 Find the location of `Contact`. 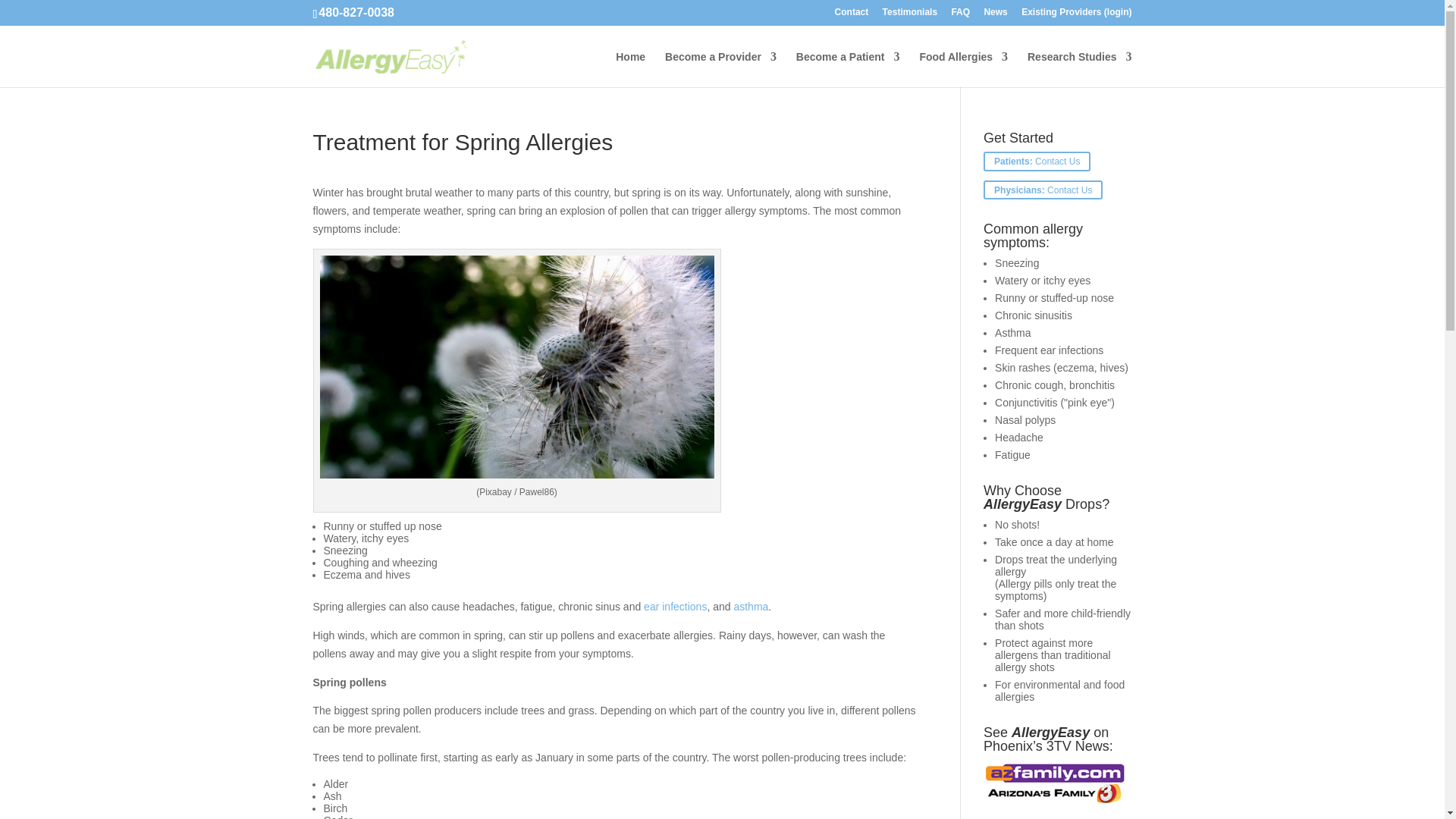

Contact is located at coordinates (852, 15).